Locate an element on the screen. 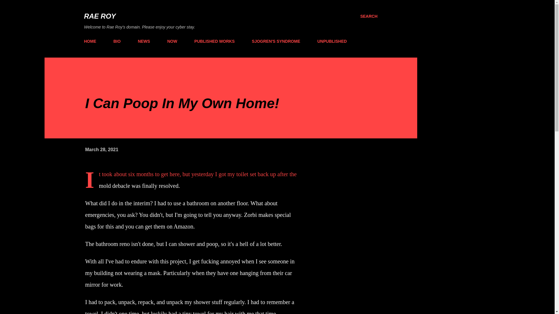 This screenshot has height=314, width=559. UNPUBLISHED is located at coordinates (332, 41).